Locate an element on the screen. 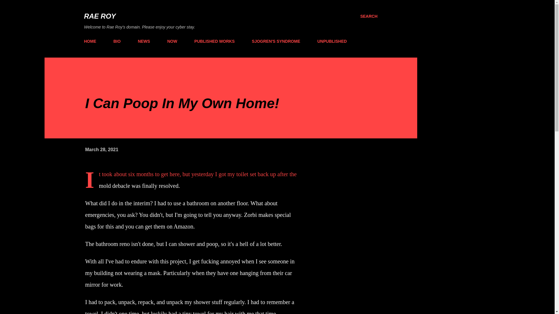 This screenshot has height=314, width=559. UNPUBLISHED is located at coordinates (332, 41).